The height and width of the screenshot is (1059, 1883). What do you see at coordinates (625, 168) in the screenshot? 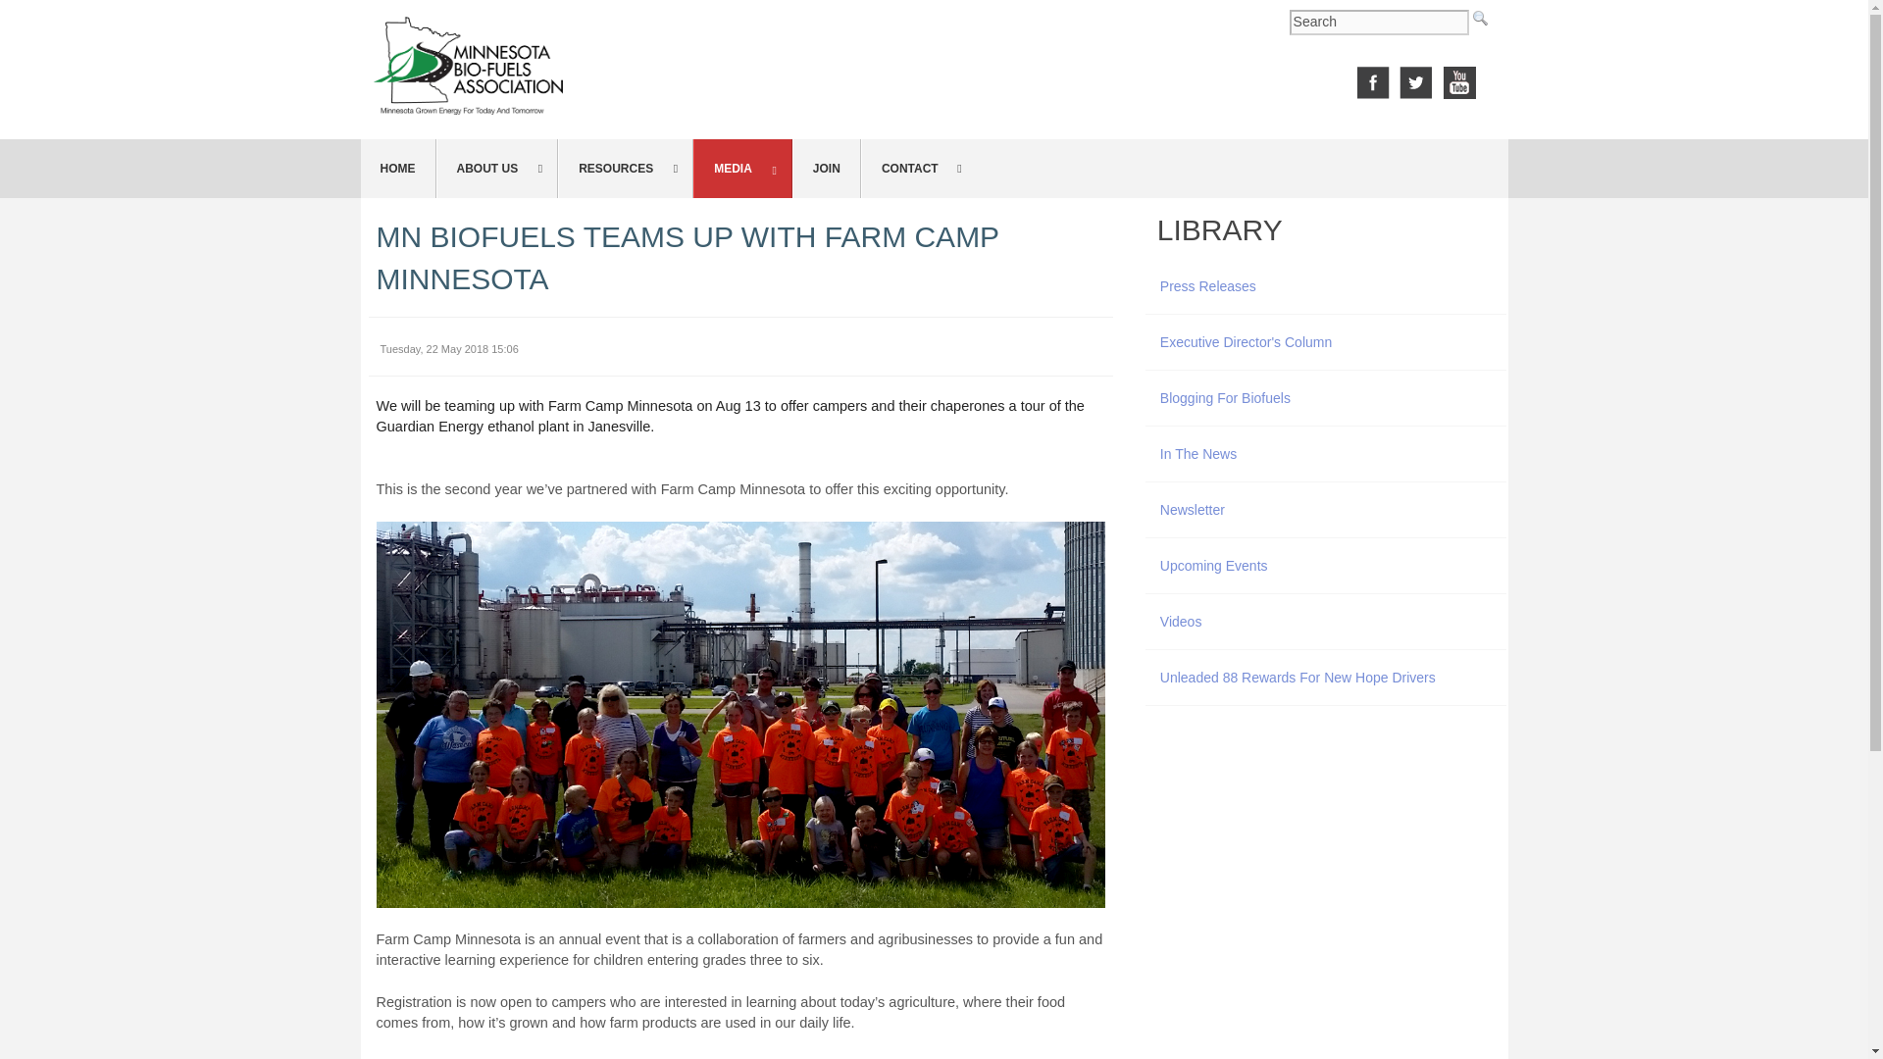
I see `RESOURCES` at bounding box center [625, 168].